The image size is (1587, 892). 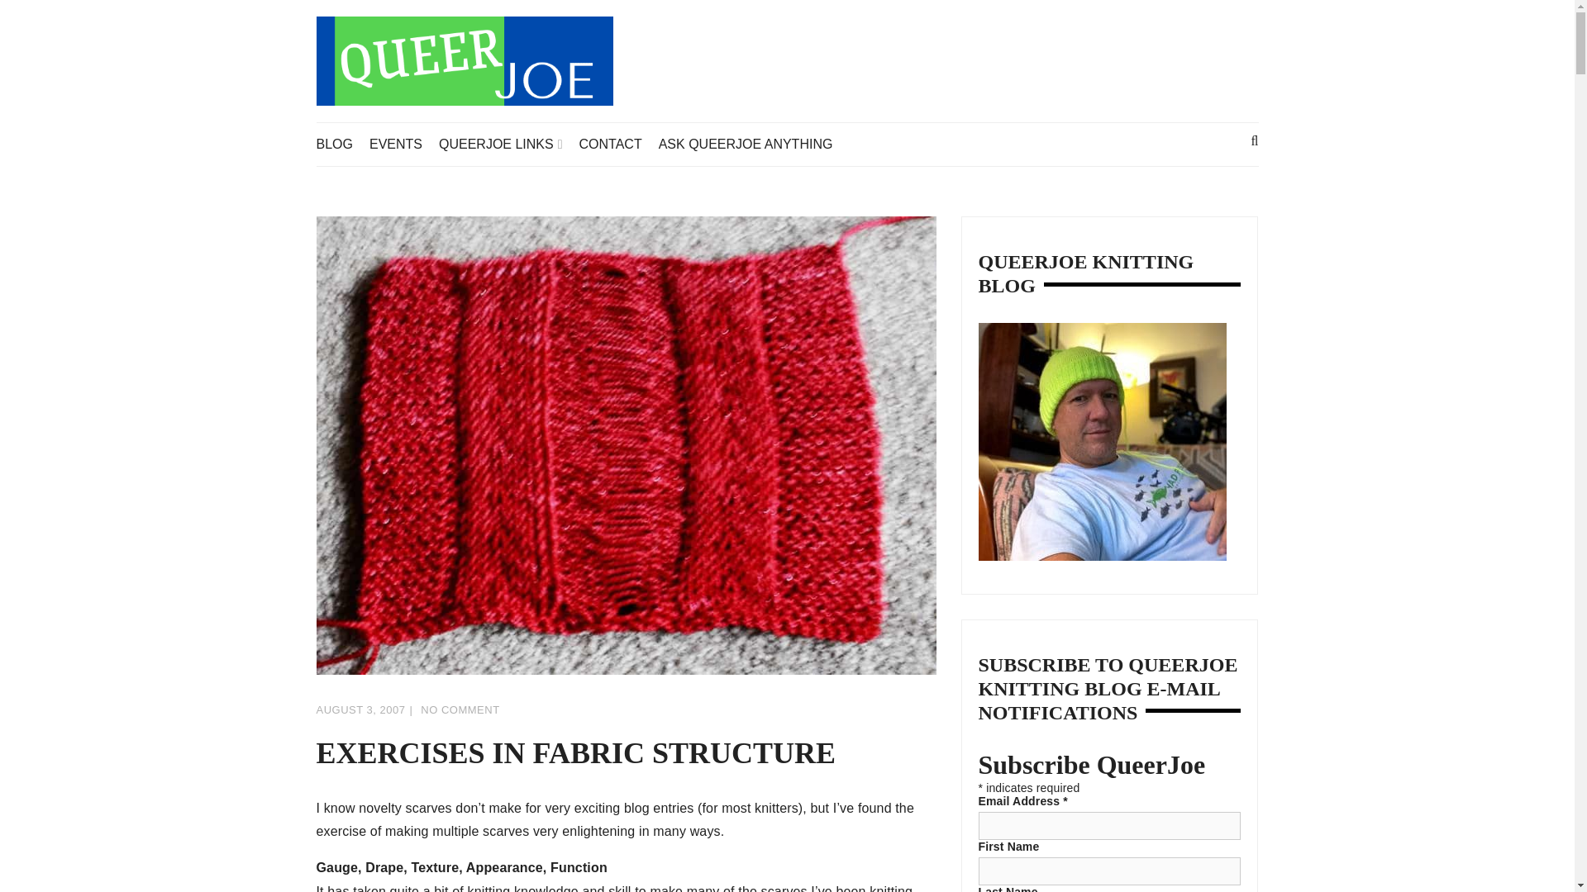 I want to click on CONTACT, so click(x=618, y=144).